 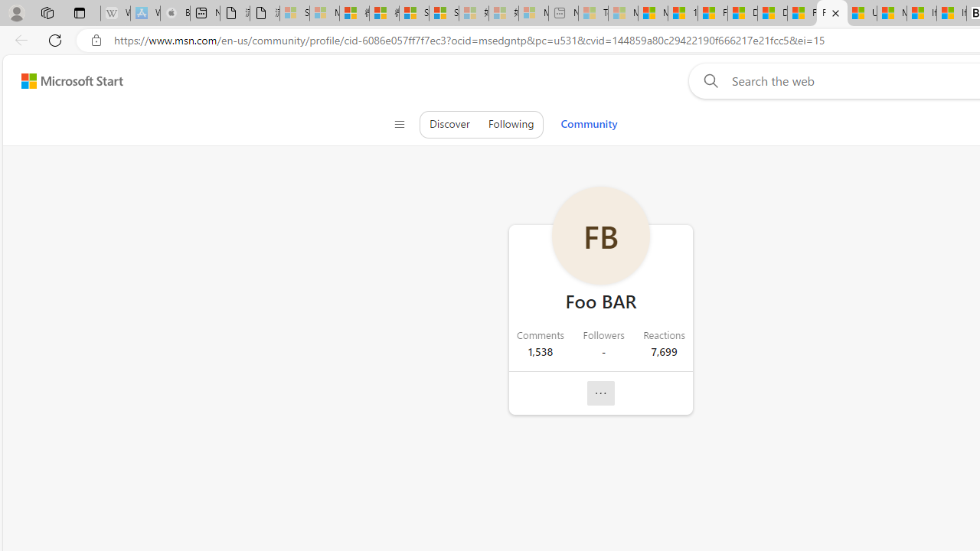 I want to click on Class: cwt-icon-vector, so click(x=601, y=393).